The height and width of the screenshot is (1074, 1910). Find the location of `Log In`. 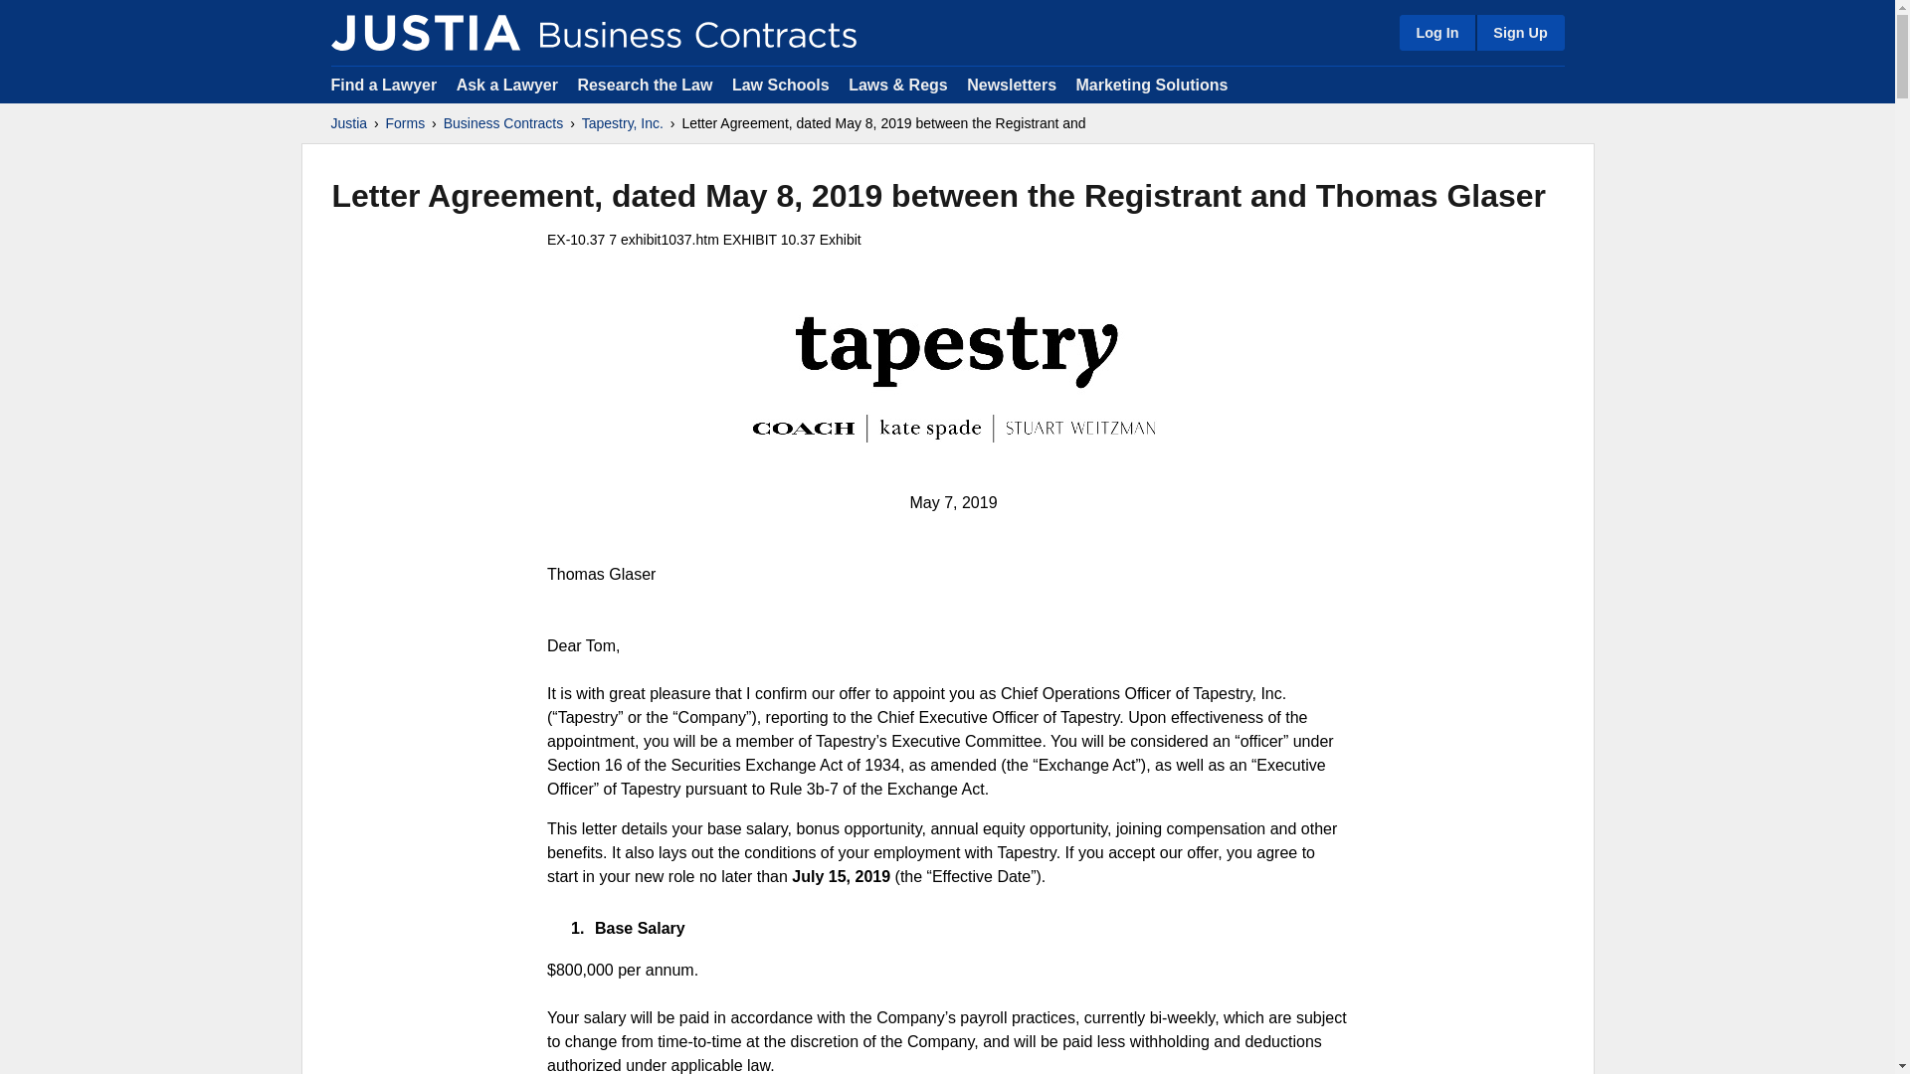

Log In is located at coordinates (1436, 32).